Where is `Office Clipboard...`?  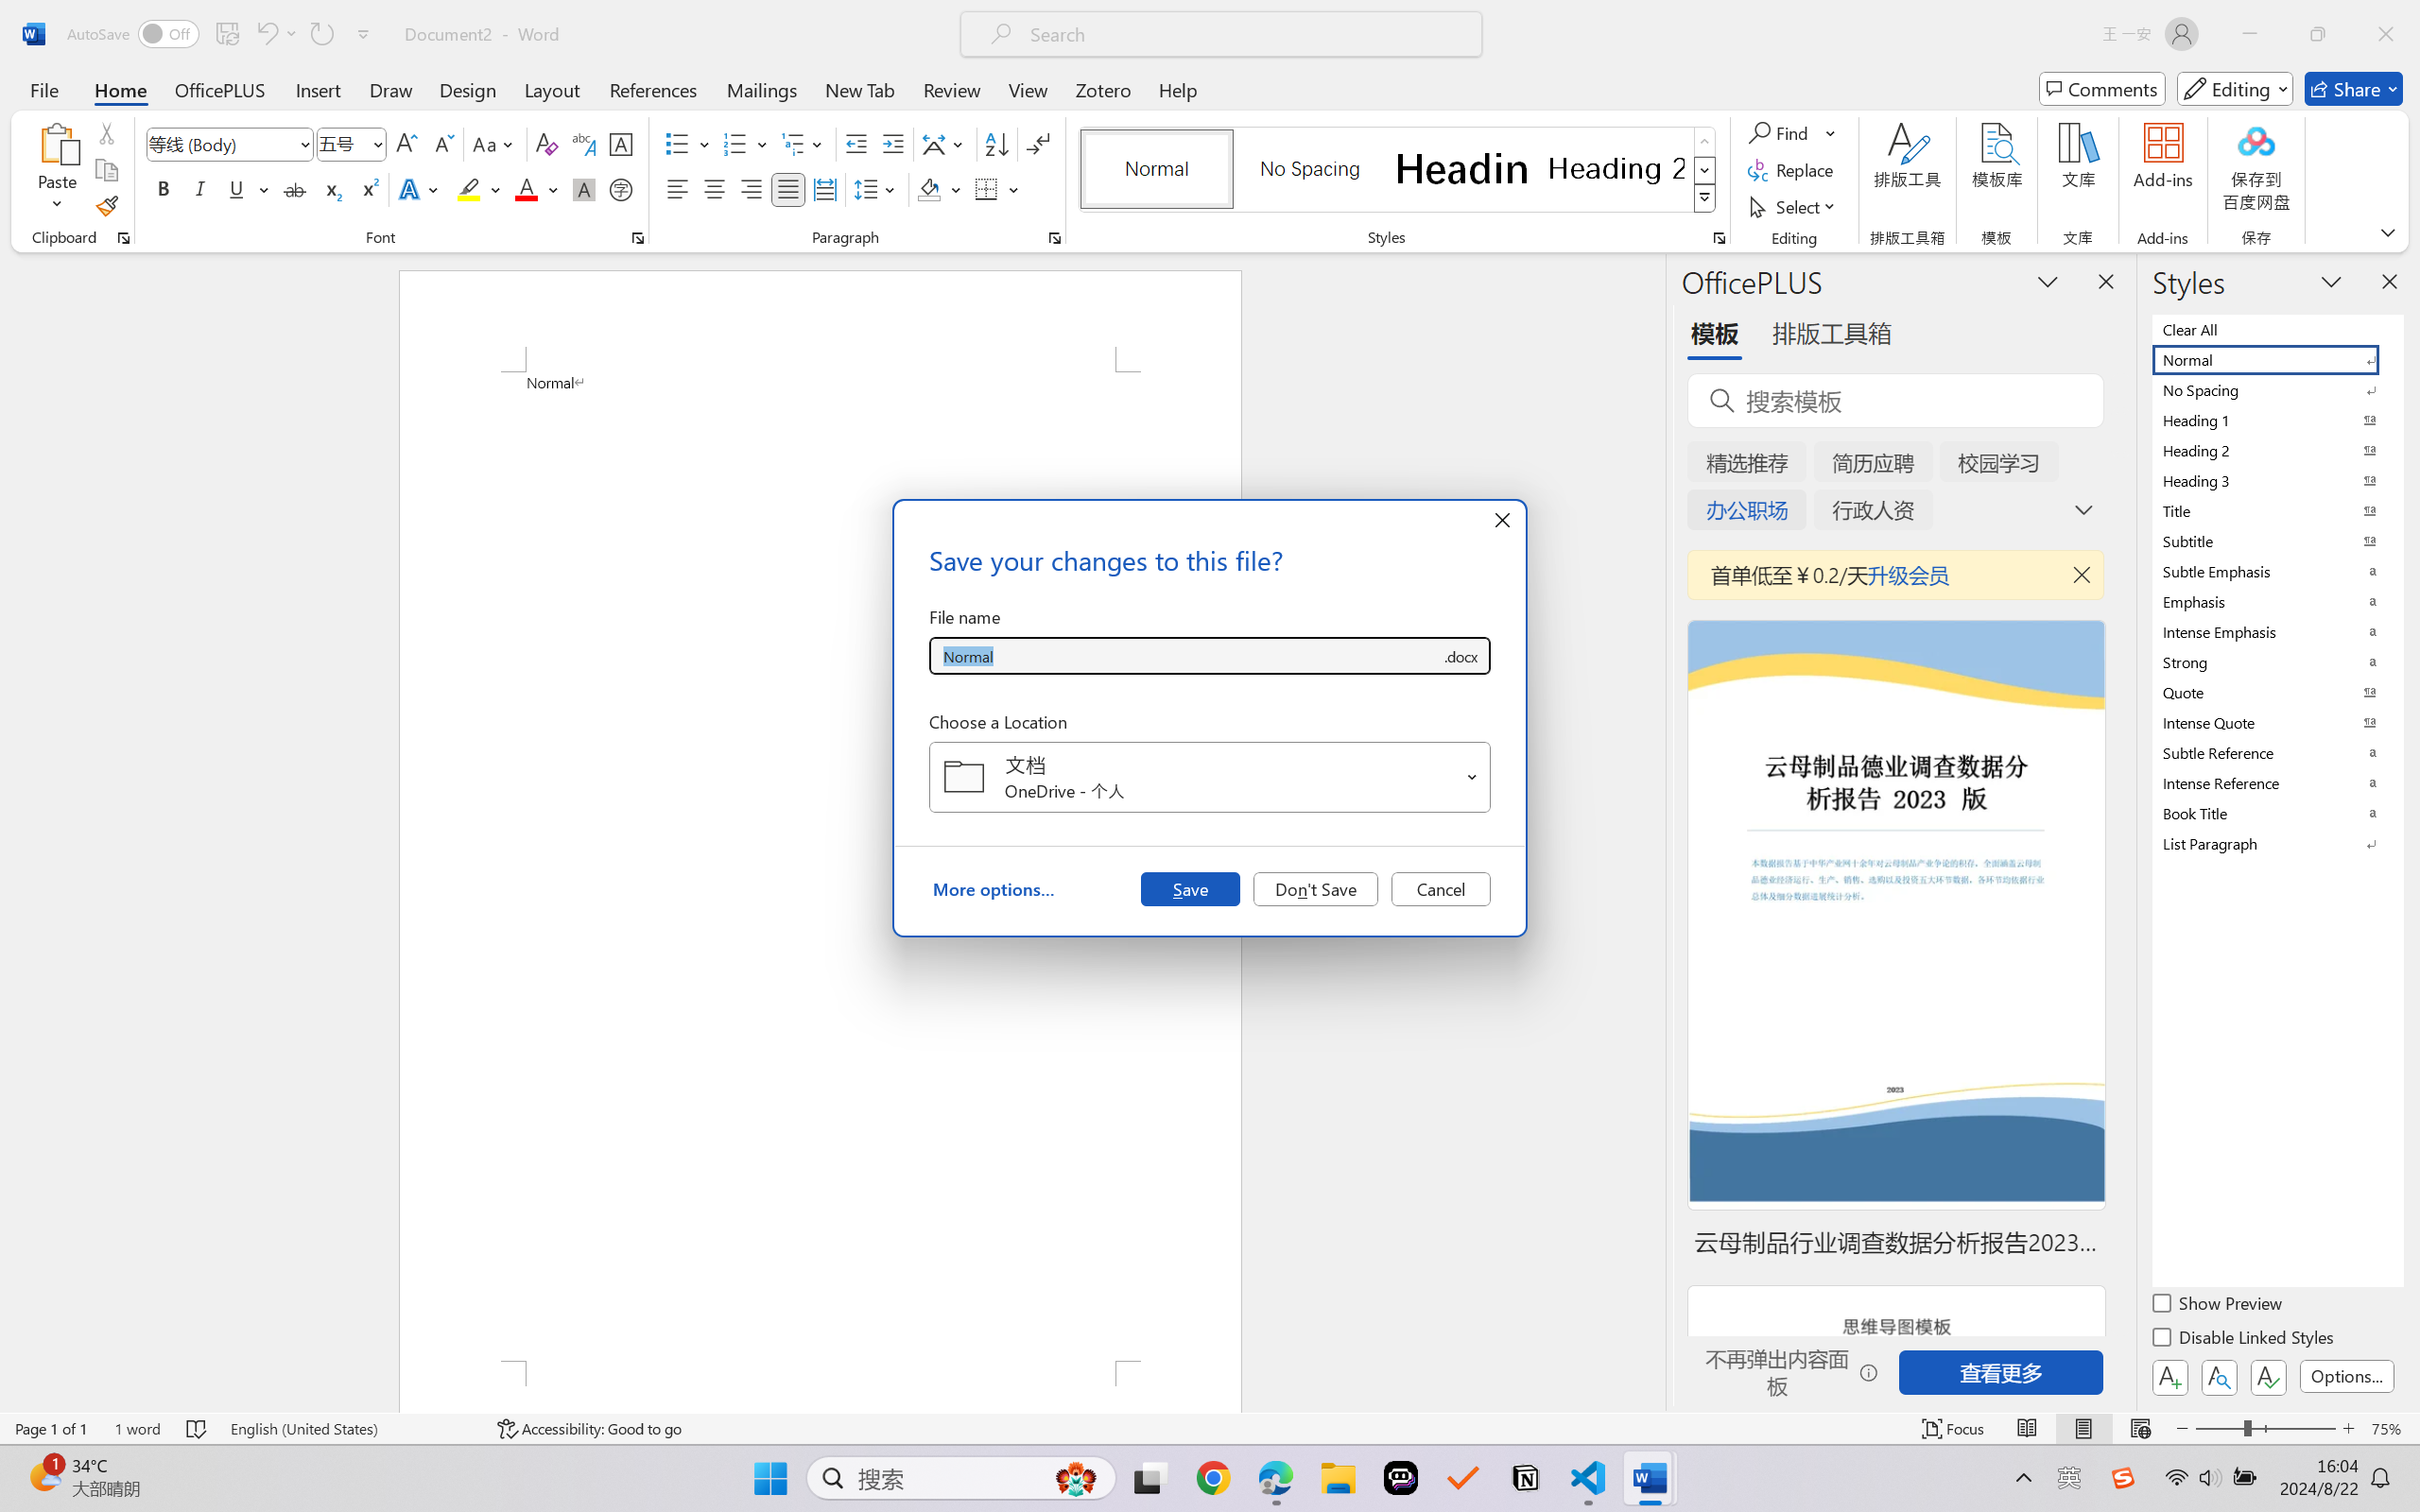
Office Clipboard... is located at coordinates (123, 238).